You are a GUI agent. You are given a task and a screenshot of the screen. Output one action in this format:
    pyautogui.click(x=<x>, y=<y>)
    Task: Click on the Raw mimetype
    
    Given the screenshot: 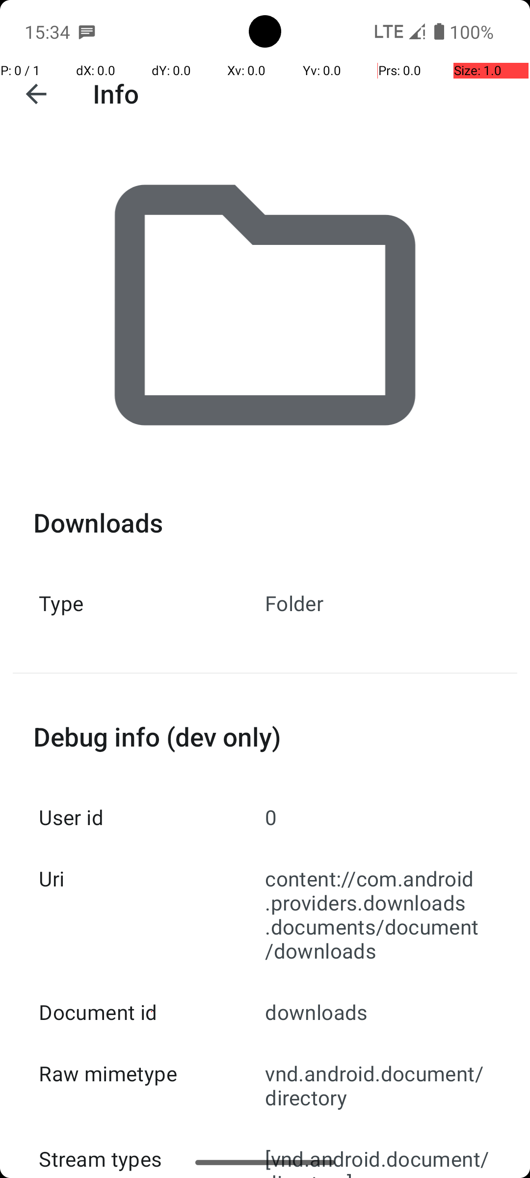 What is the action you would take?
    pyautogui.click(x=152, y=1073)
    